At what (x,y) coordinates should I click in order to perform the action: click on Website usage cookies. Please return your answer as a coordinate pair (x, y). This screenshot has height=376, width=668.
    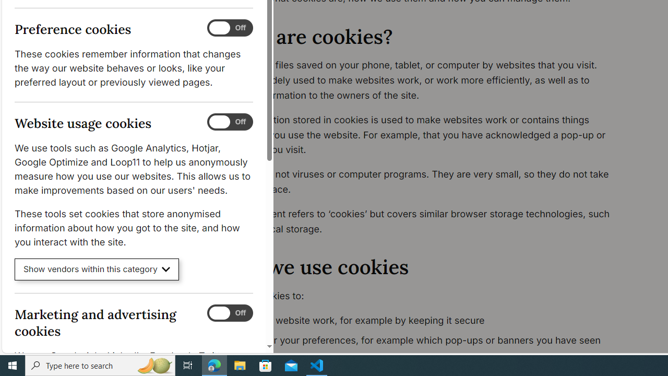
    Looking at the image, I should click on (230, 122).